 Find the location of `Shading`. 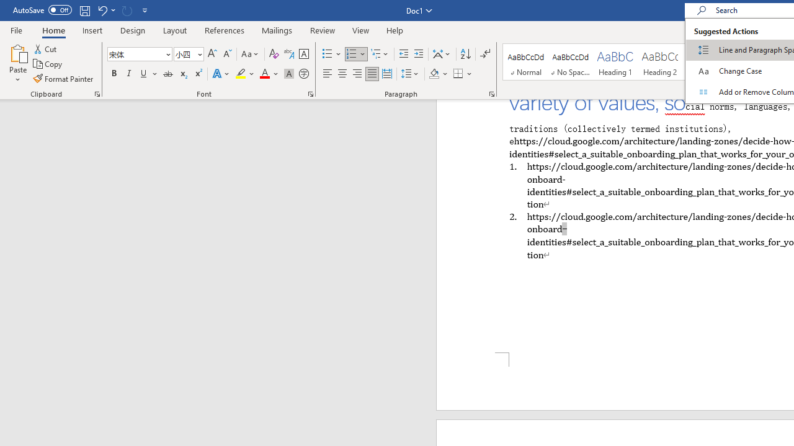

Shading is located at coordinates (438, 74).